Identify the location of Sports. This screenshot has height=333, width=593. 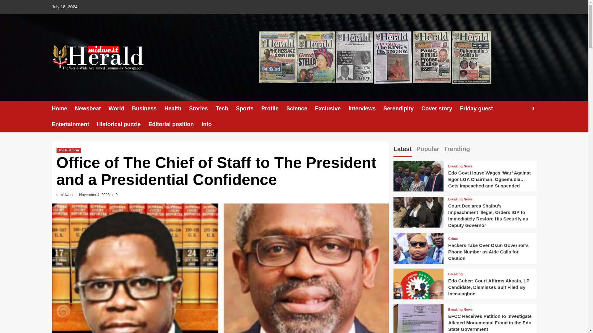
(249, 109).